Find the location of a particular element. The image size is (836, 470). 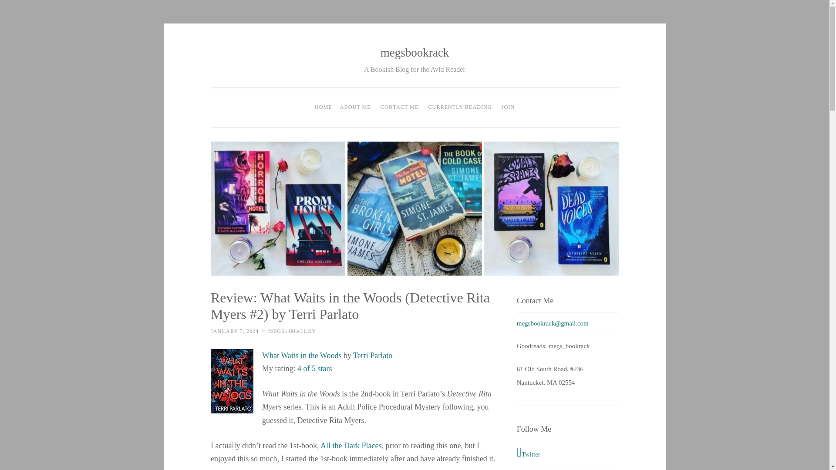

MEGS14MALLOY is located at coordinates (292, 331).